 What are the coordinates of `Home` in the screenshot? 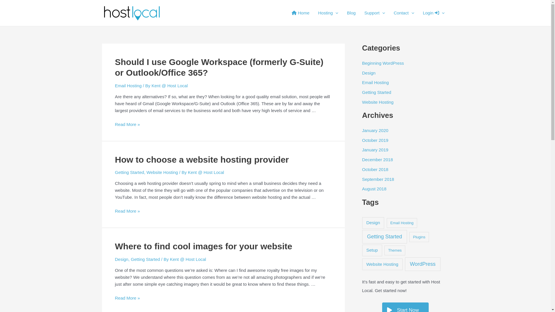 It's located at (301, 13).